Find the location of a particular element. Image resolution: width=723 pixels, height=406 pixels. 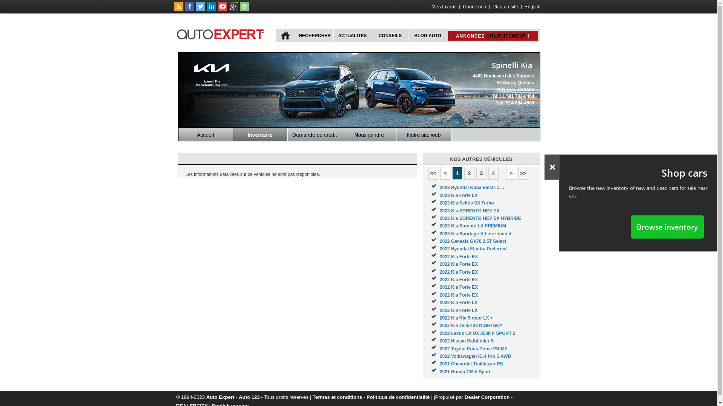

2022 Volkswagen ID.4 Pro S AWD is located at coordinates (475, 356).